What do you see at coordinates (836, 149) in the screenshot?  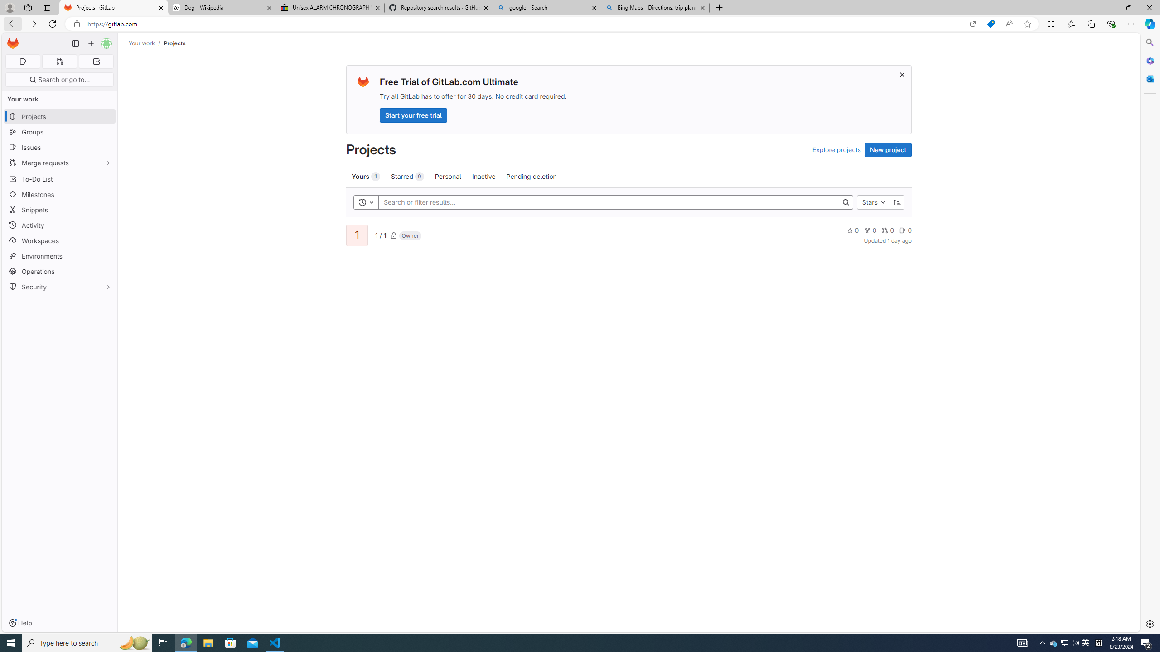 I see `Explore projects` at bounding box center [836, 149].